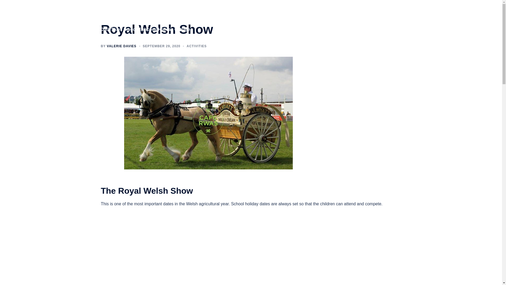  I want to click on Aberyscir Coach House, so click(134, 15).